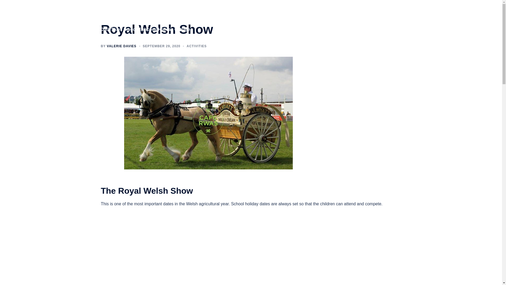  I want to click on Aberyscir Coach House, so click(134, 15).